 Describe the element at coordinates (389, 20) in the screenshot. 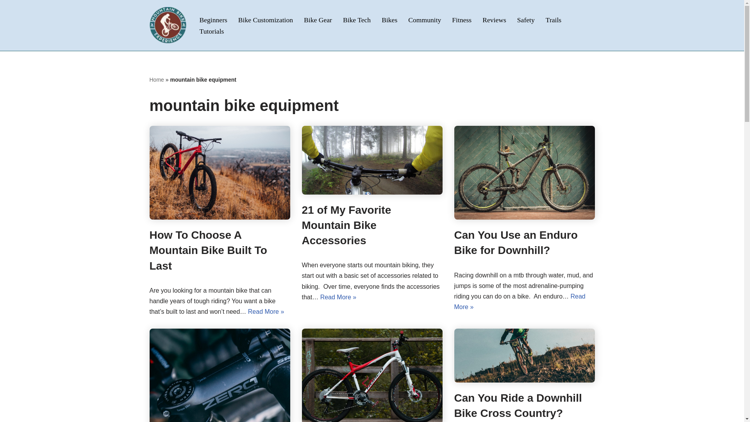

I see `Bikes` at that location.